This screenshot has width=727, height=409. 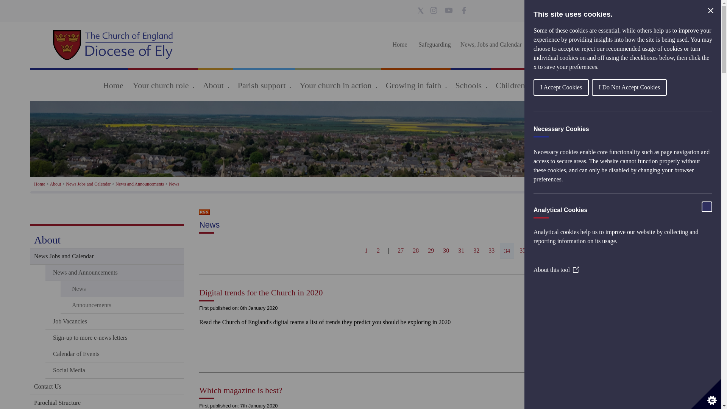 I want to click on I Do Not Accept Cookies, so click(x=654, y=87).